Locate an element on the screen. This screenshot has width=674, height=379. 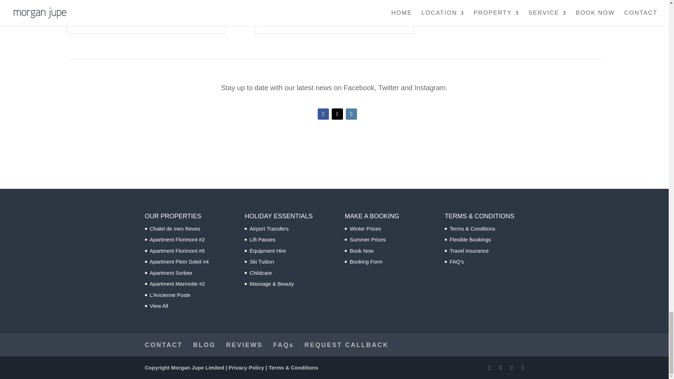
Follow on Facebook is located at coordinates (323, 114).